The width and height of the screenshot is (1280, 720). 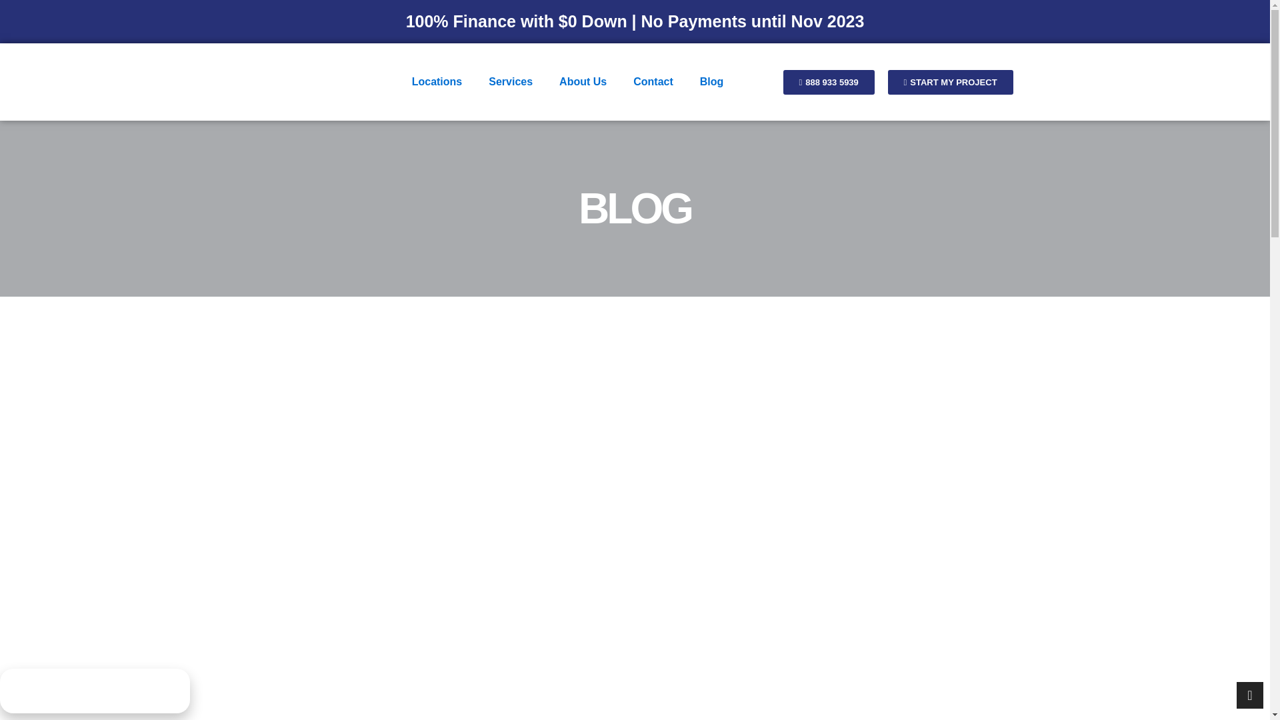 What do you see at coordinates (511, 81) in the screenshot?
I see `Services` at bounding box center [511, 81].